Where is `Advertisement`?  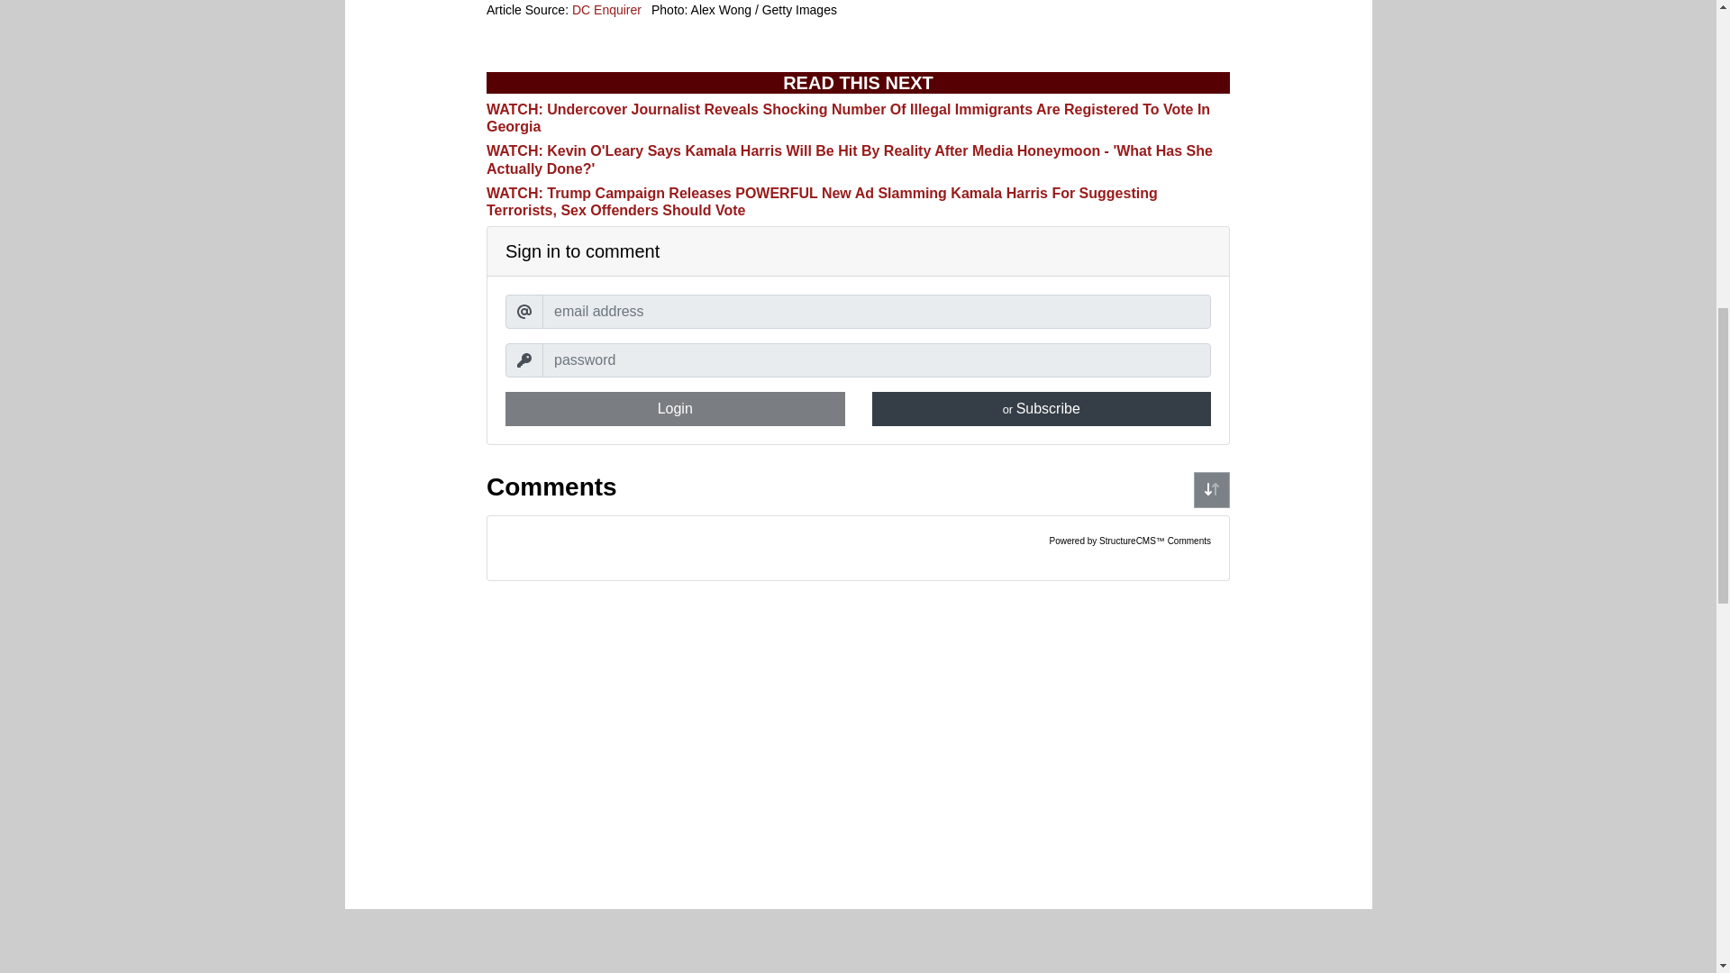 Advertisement is located at coordinates (857, 946).